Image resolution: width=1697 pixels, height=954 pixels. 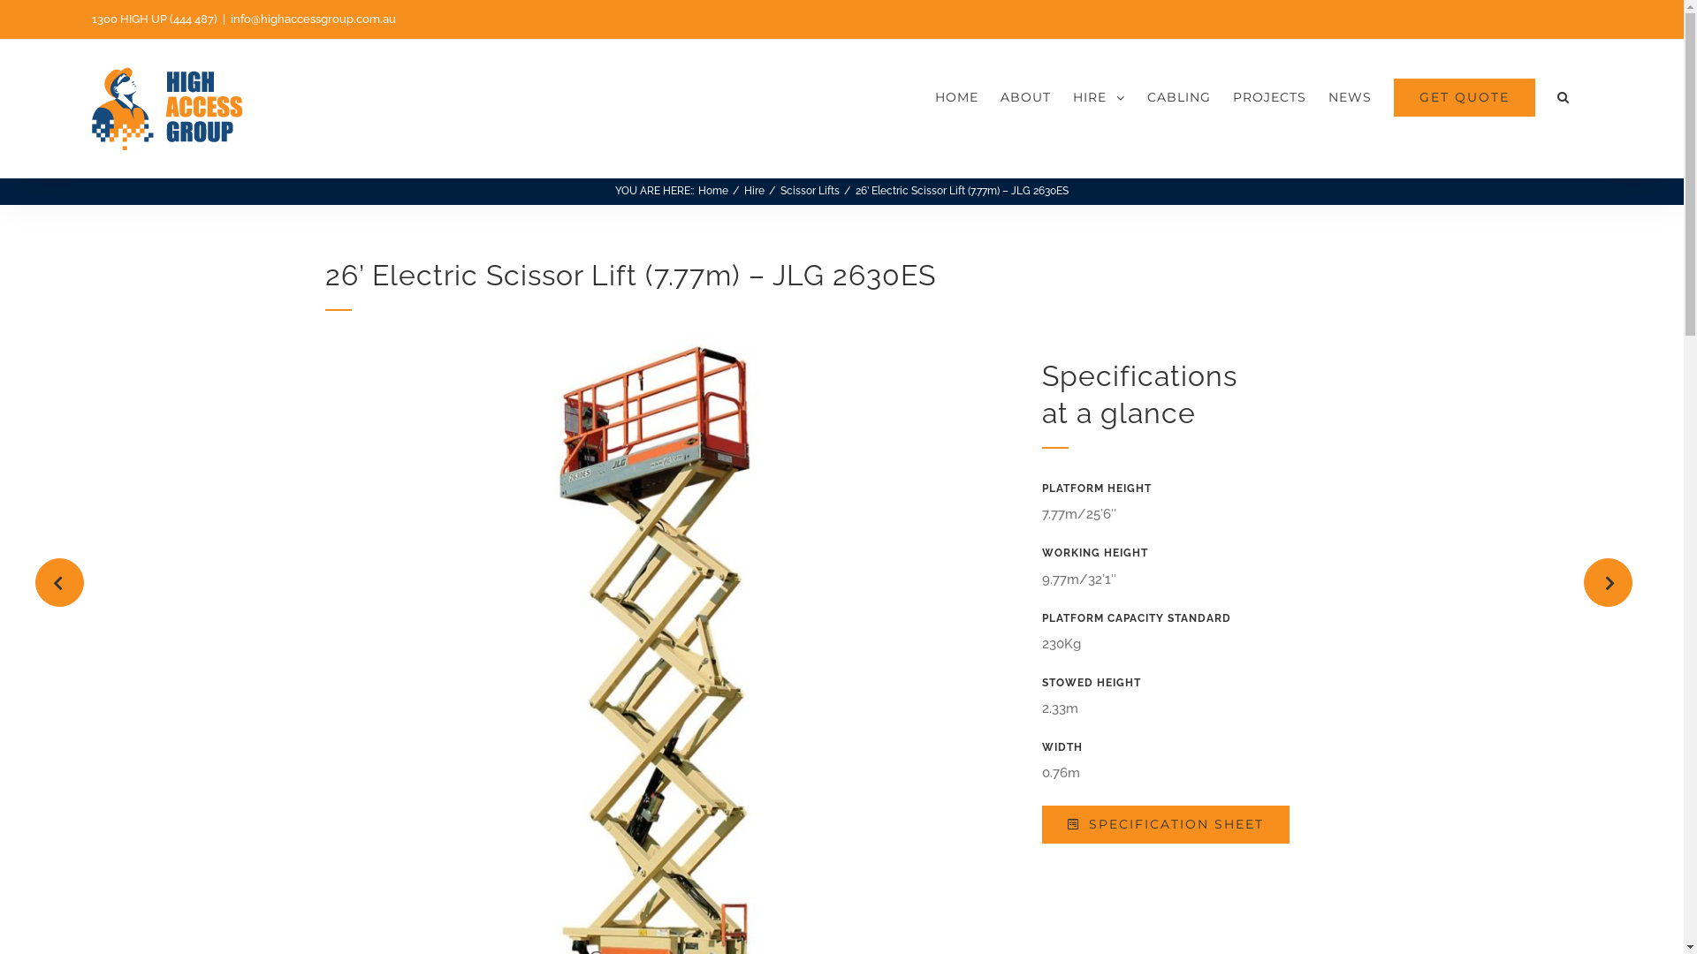 What do you see at coordinates (60, 583) in the screenshot?
I see `Previous` at bounding box center [60, 583].